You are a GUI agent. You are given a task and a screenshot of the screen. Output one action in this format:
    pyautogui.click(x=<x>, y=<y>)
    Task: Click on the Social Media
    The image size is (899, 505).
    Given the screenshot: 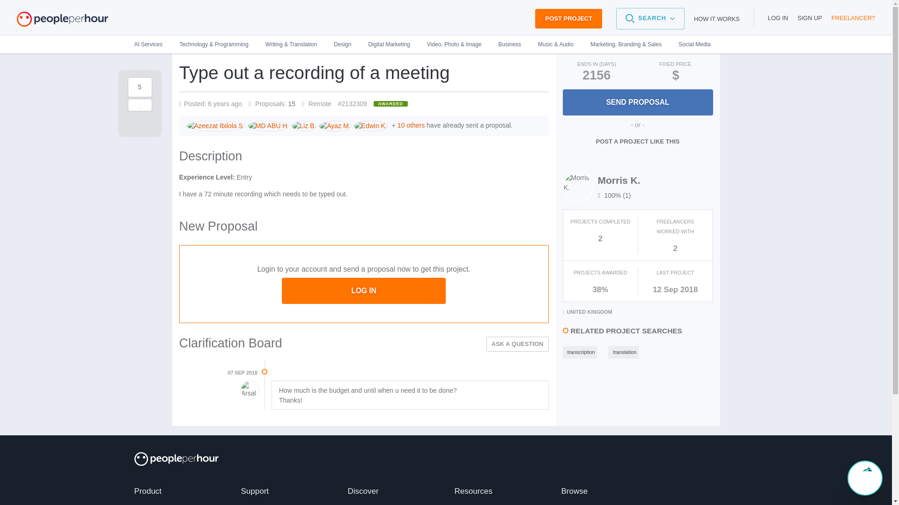 What is the action you would take?
    pyautogui.click(x=690, y=44)
    